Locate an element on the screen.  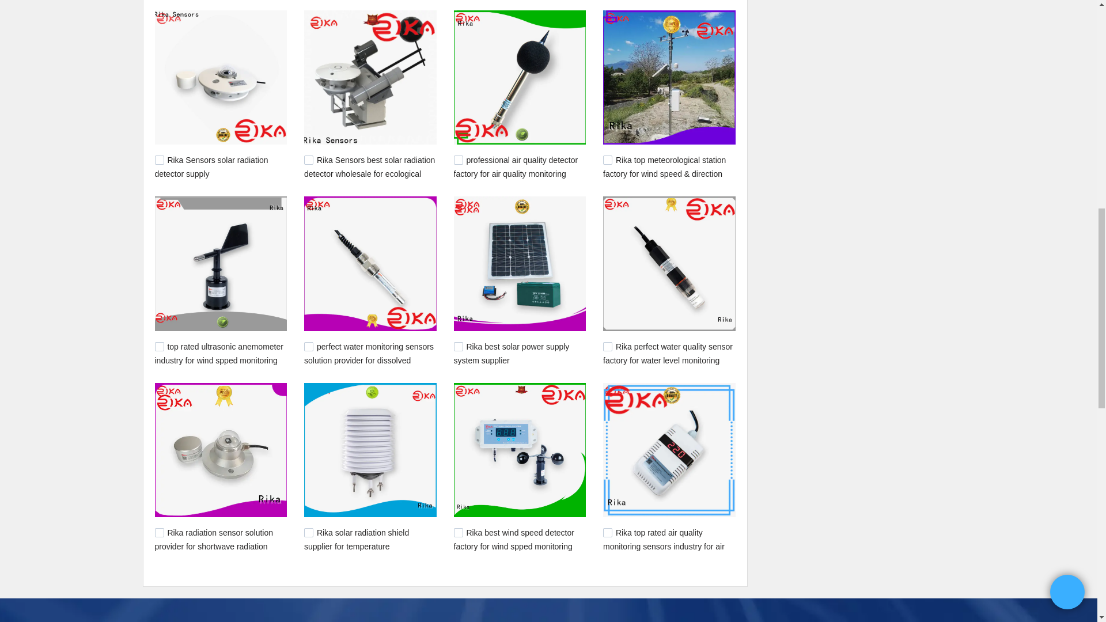
15203 is located at coordinates (309, 160).